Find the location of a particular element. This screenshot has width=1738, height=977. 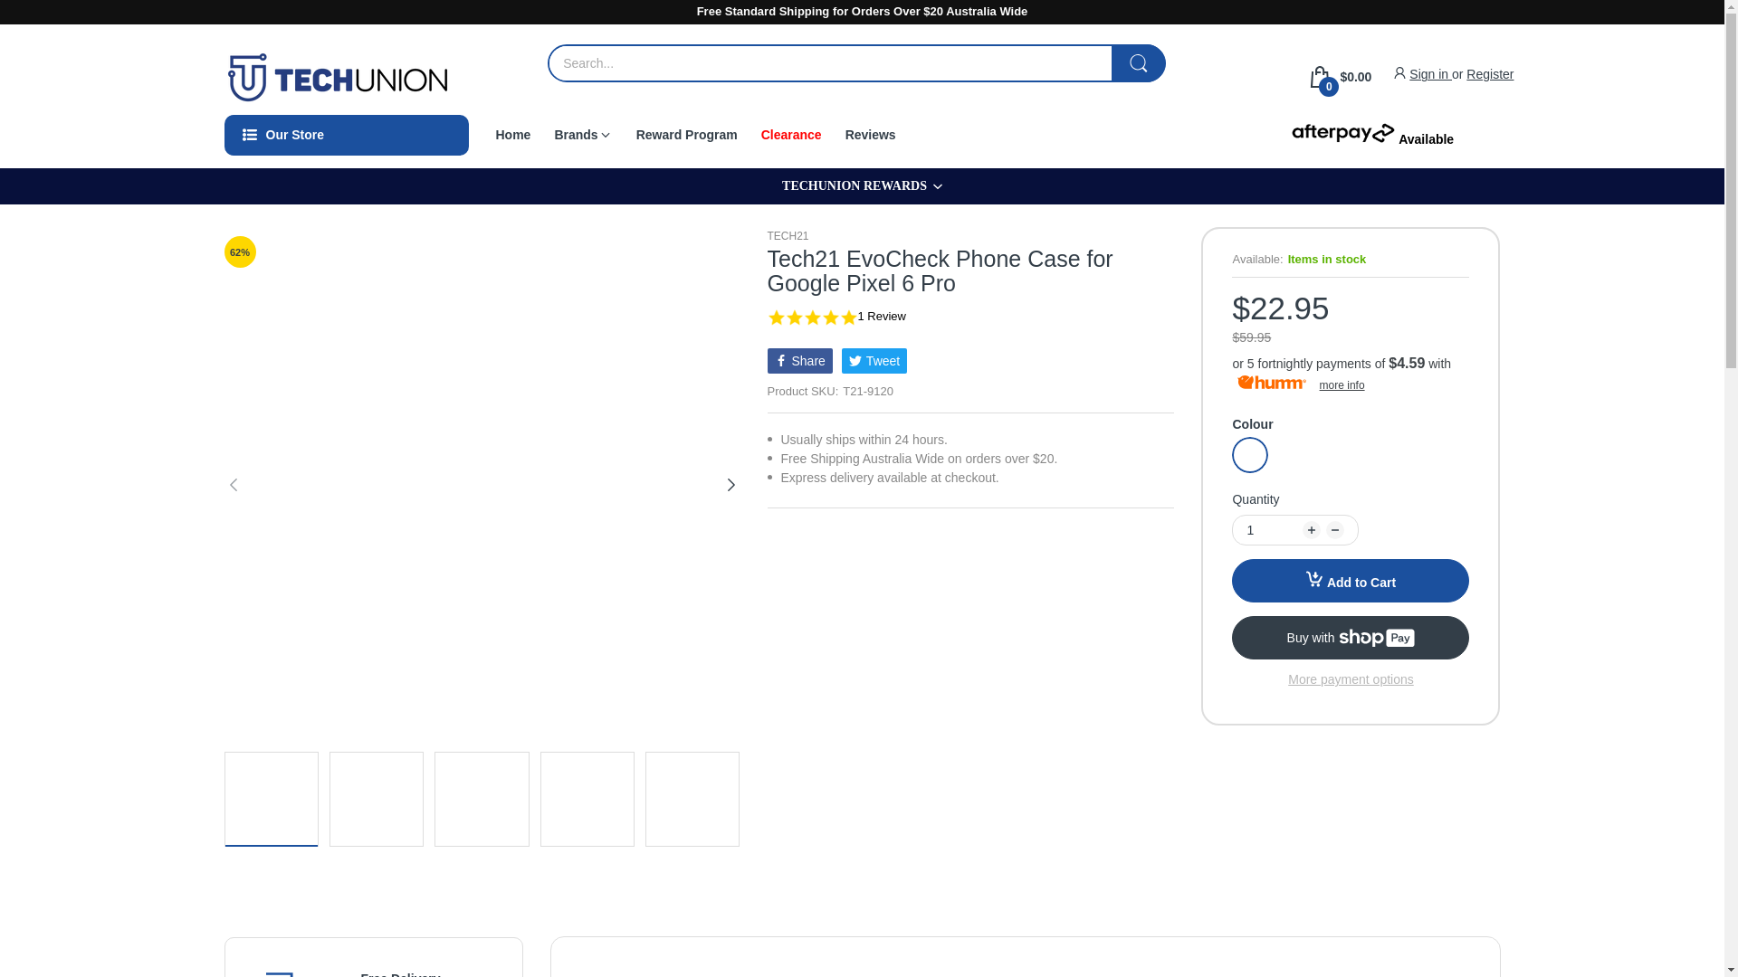

Tech21 EvoCheck Phone Case for Google Pixel 6 Pro. is located at coordinates (376, 798).